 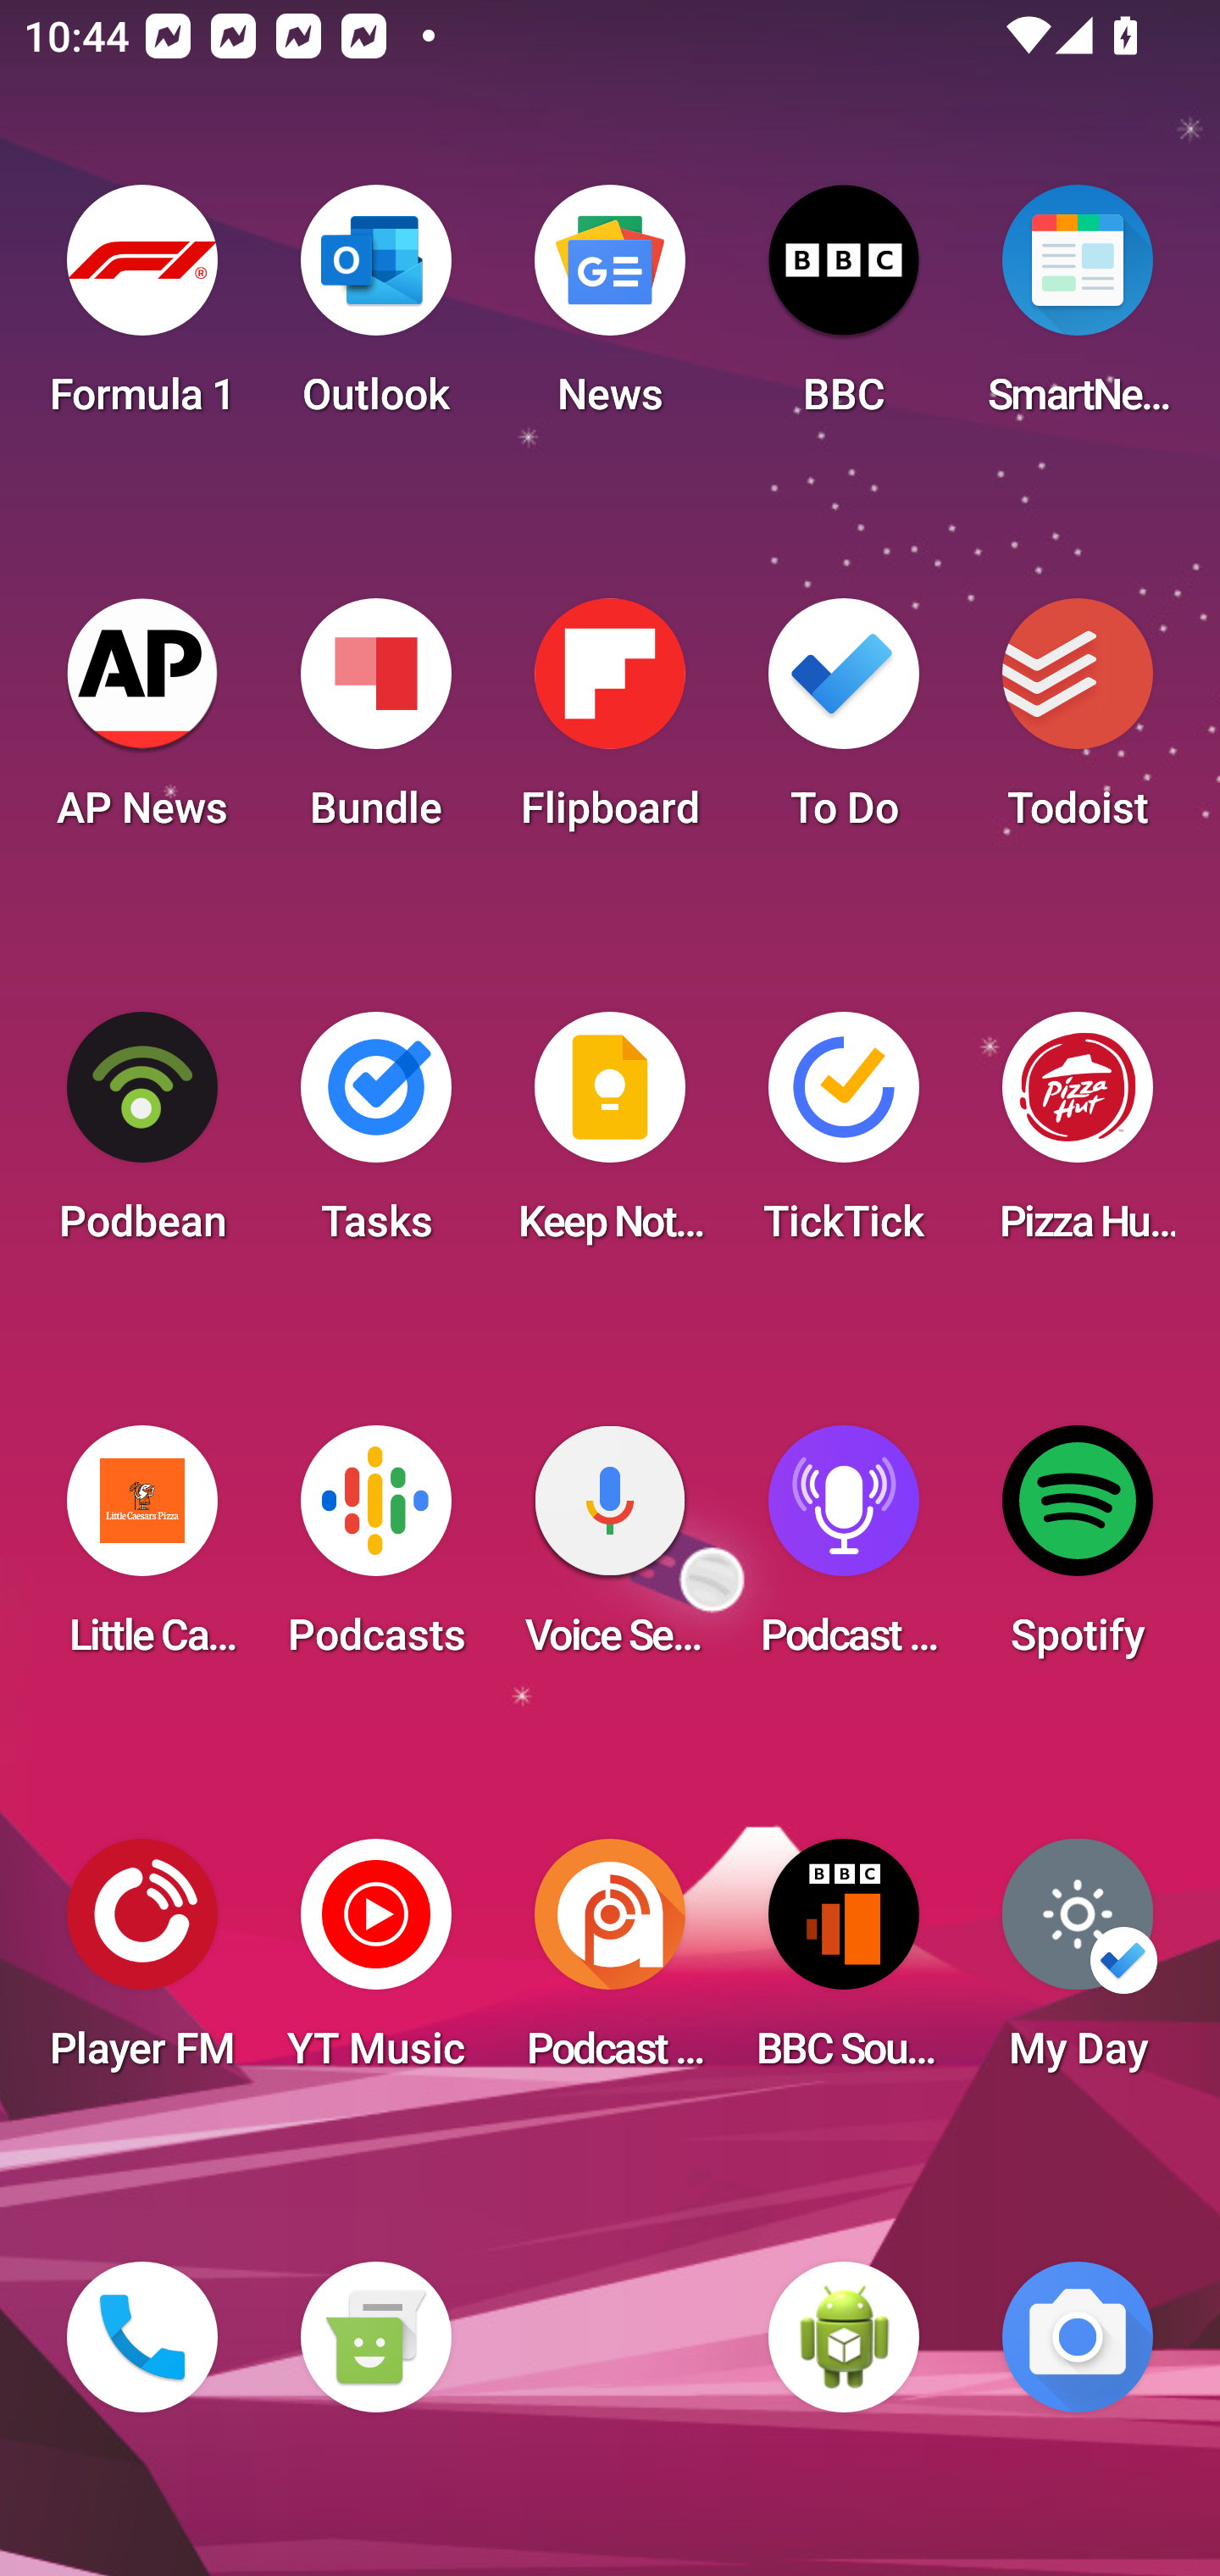 I want to click on Keep Notes, so click(x=610, y=1137).